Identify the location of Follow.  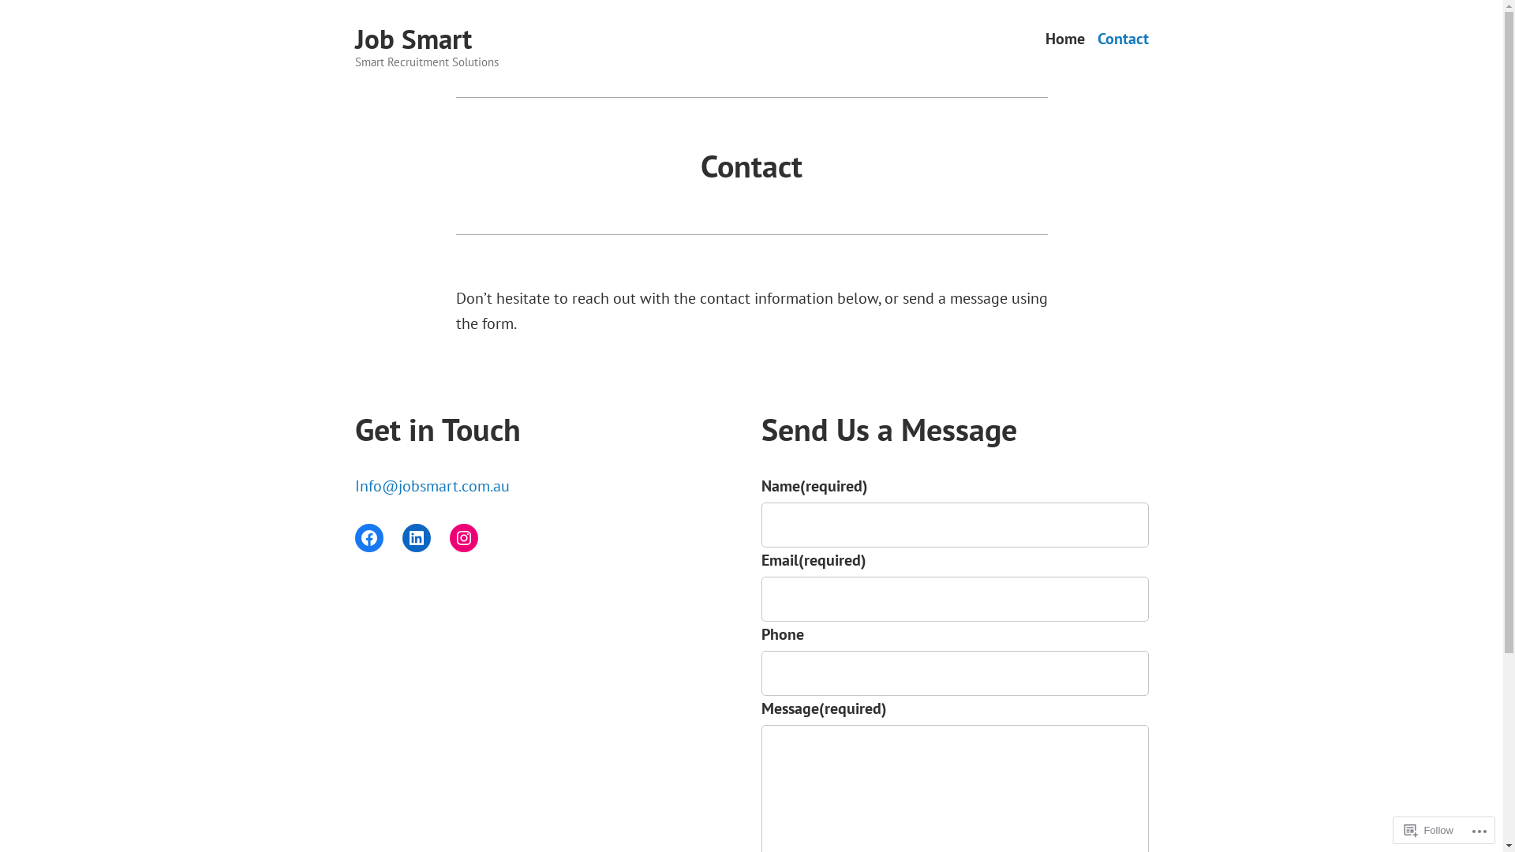
(1429, 830).